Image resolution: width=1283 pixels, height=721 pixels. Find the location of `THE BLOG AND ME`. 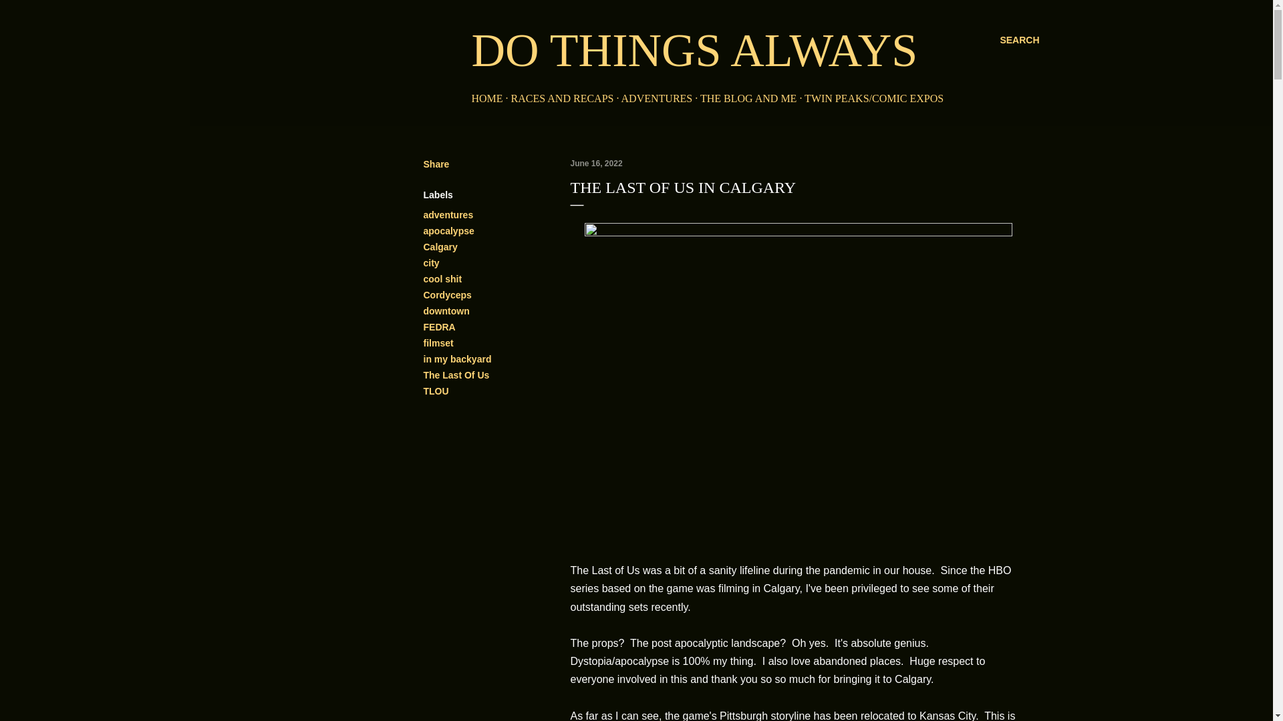

THE BLOG AND ME is located at coordinates (748, 98).